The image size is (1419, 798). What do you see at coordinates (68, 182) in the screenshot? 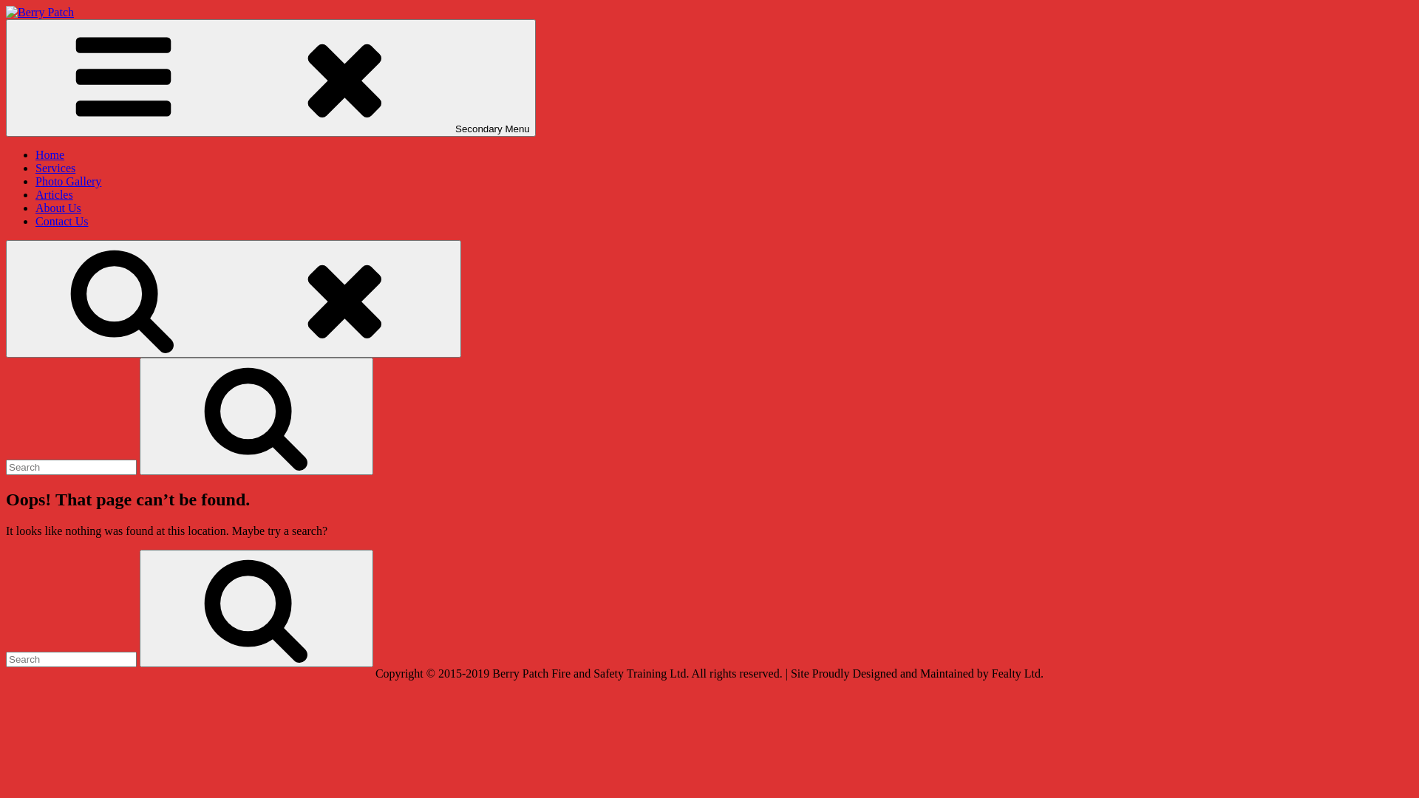
I see `Photo Gallery` at bounding box center [68, 182].